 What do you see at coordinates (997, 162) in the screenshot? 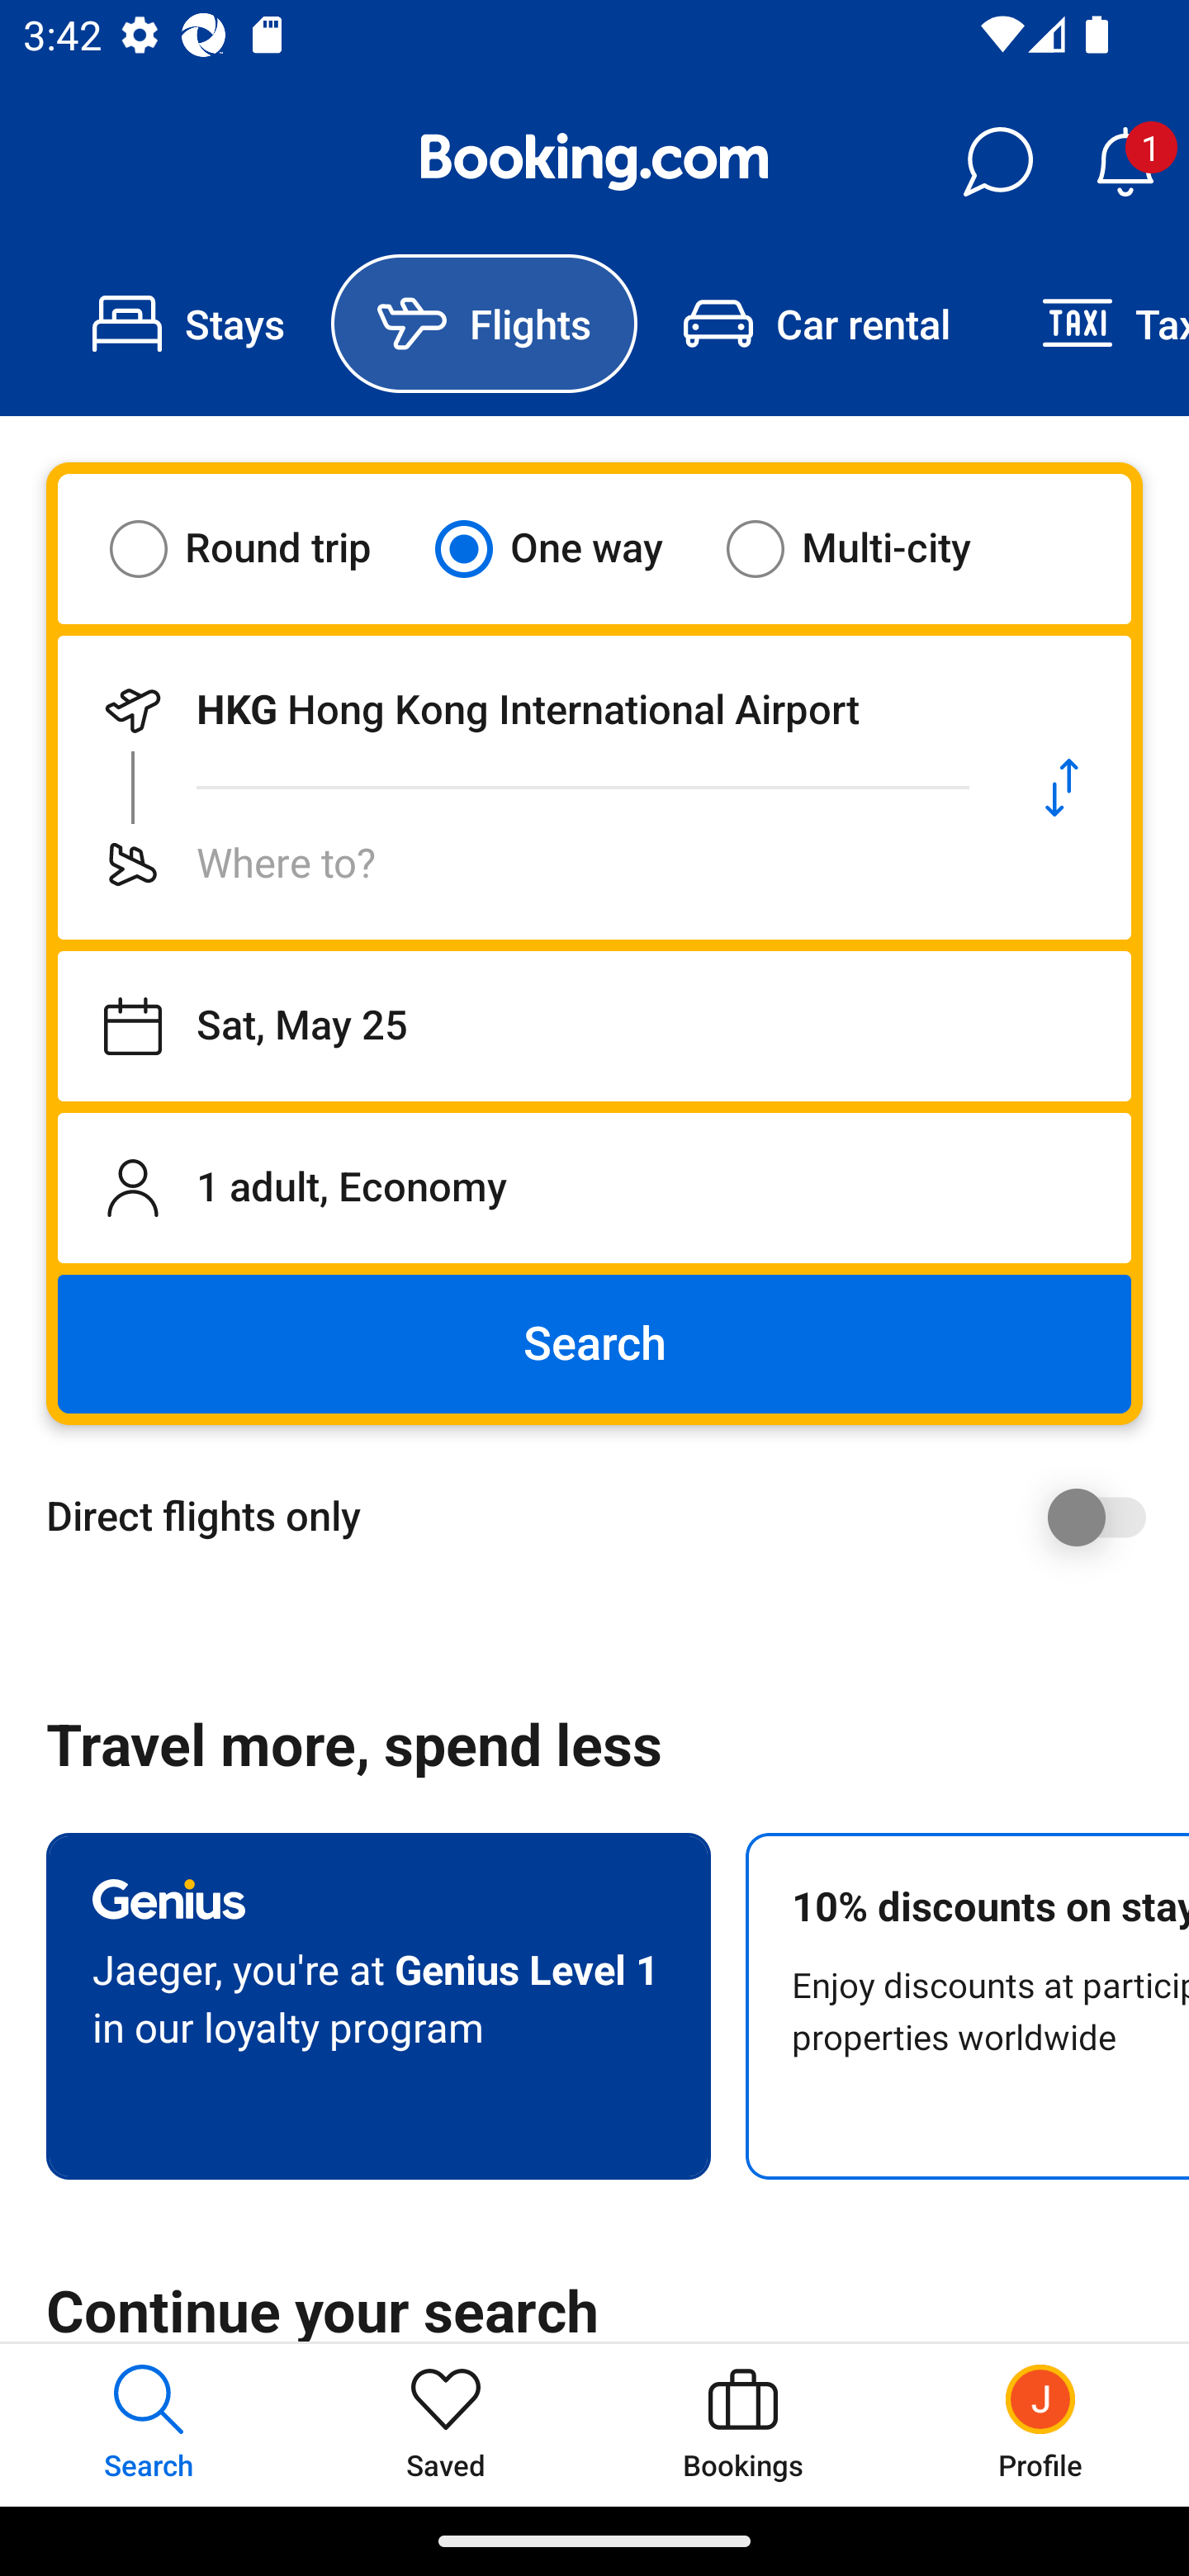
I see `Messages` at bounding box center [997, 162].